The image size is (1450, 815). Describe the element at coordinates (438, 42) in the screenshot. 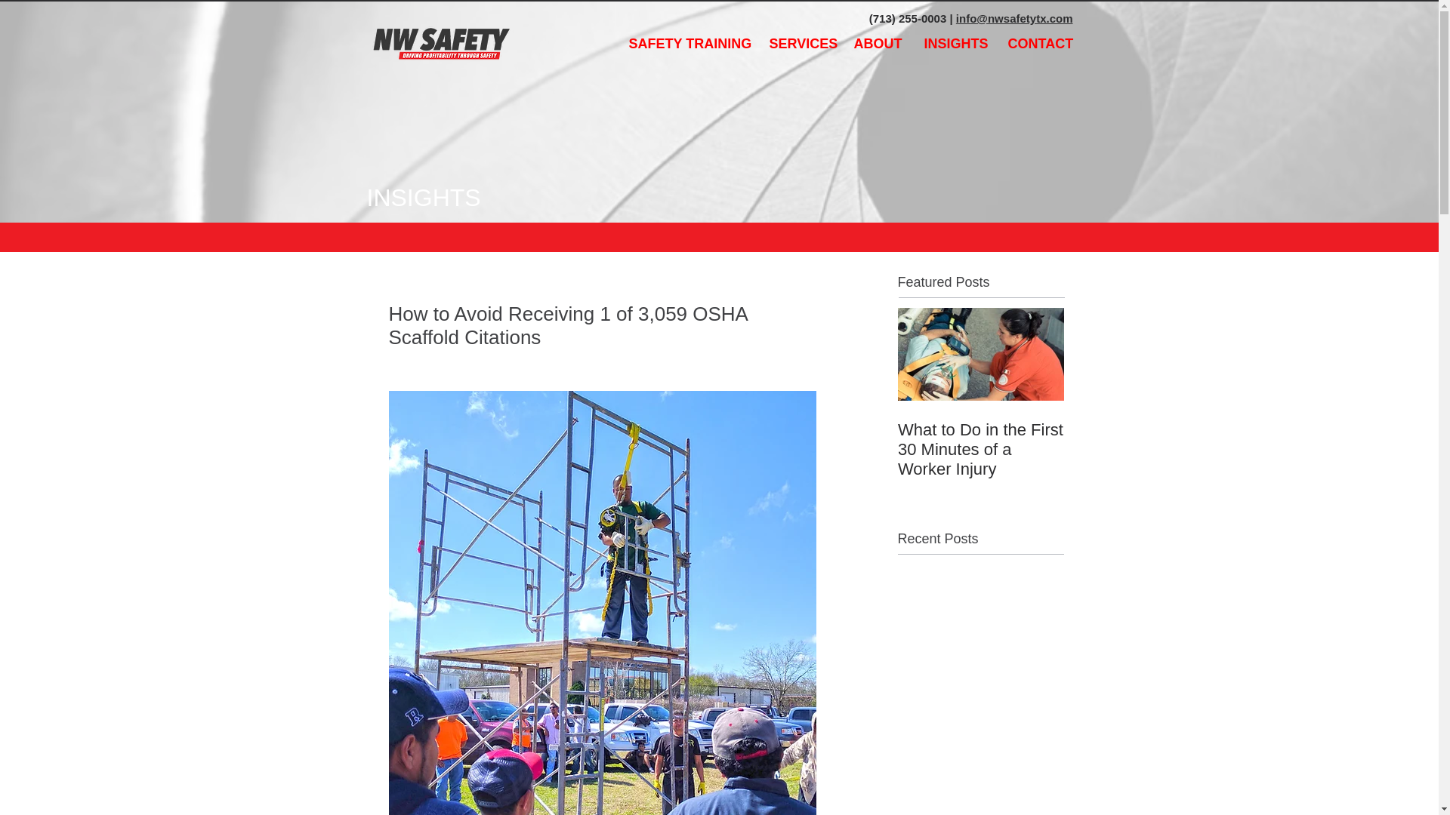

I see `White Logo.png` at that location.